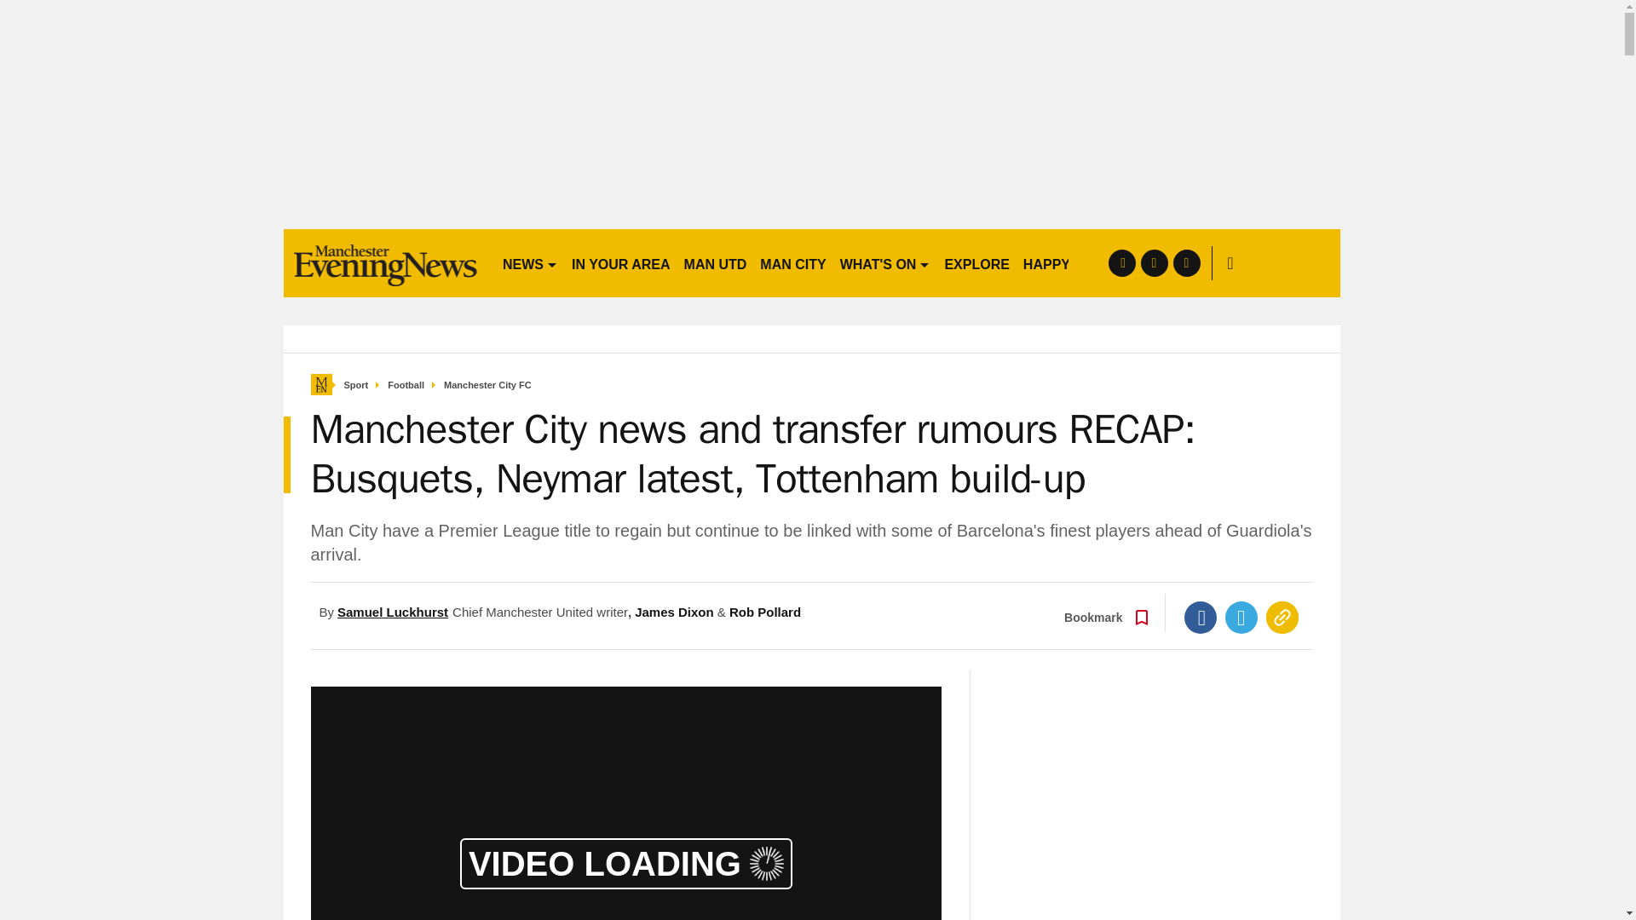 This screenshot has height=920, width=1636. What do you see at coordinates (792, 262) in the screenshot?
I see `MAN CITY` at bounding box center [792, 262].